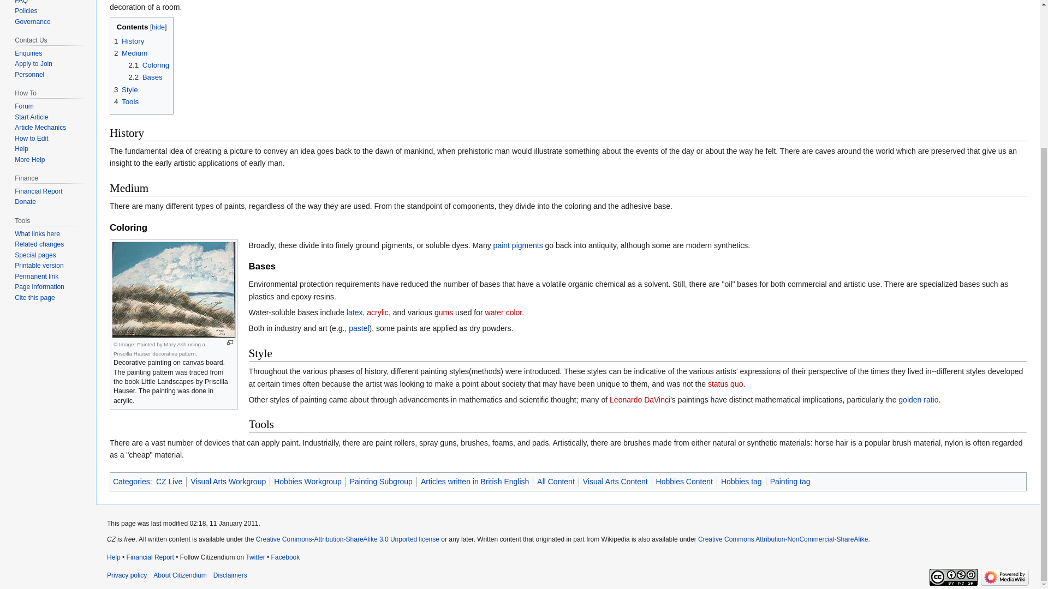 Image resolution: width=1048 pixels, height=589 pixels. I want to click on 1 History, so click(129, 41).